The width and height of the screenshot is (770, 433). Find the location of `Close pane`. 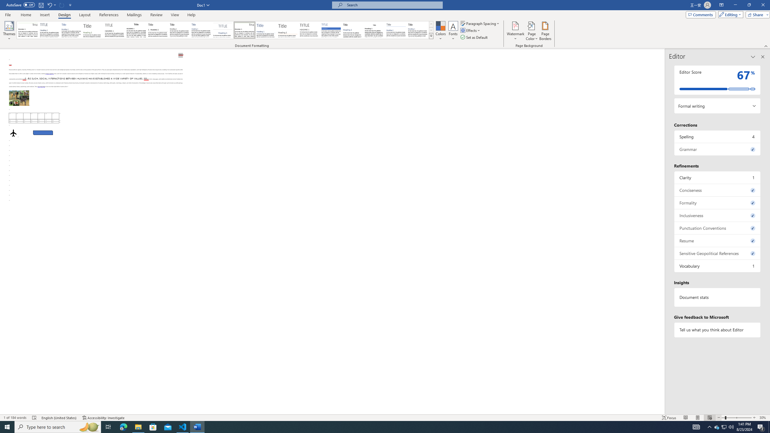

Close pane is located at coordinates (763, 57).